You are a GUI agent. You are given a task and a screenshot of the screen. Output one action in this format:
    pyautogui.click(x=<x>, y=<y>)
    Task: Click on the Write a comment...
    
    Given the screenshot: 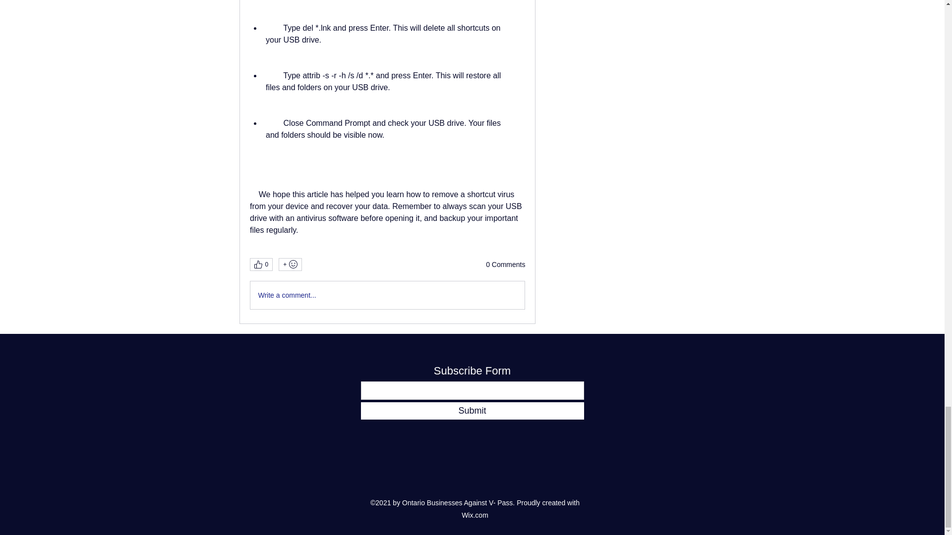 What is the action you would take?
    pyautogui.click(x=387, y=295)
    